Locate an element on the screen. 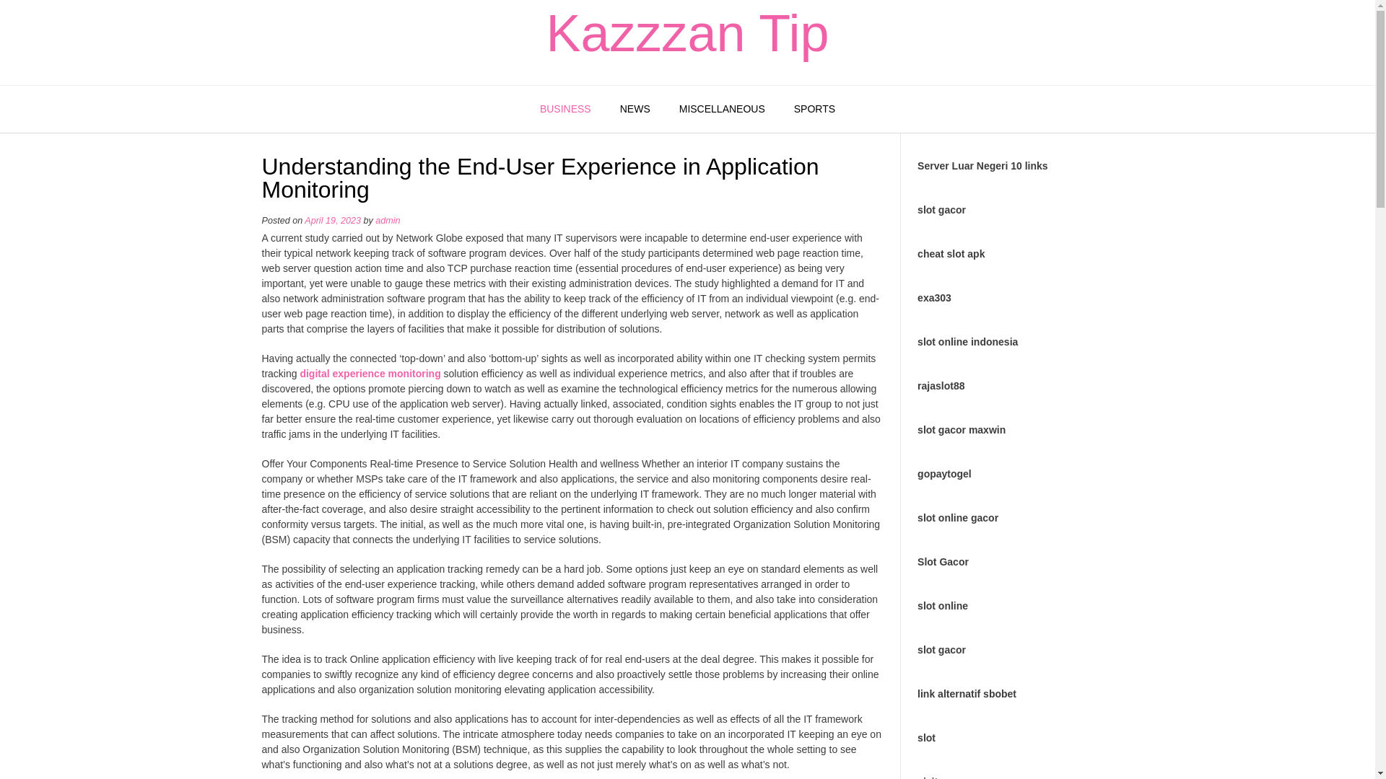 Image resolution: width=1386 pixels, height=779 pixels. Slot Gacor is located at coordinates (943, 562).